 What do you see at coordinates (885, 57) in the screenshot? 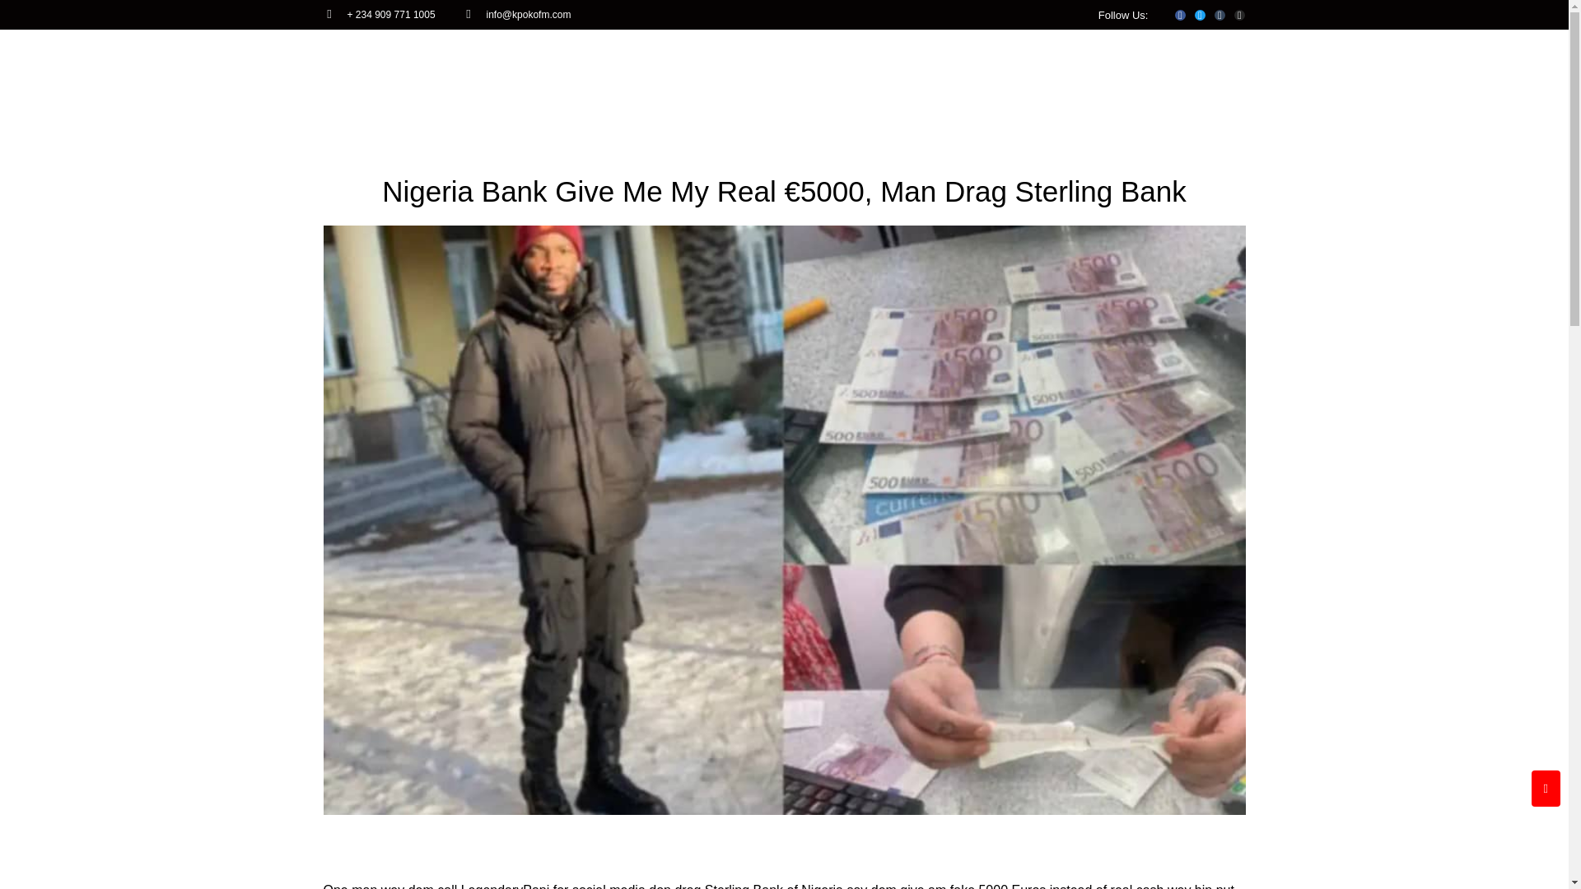
I see `Management` at bounding box center [885, 57].